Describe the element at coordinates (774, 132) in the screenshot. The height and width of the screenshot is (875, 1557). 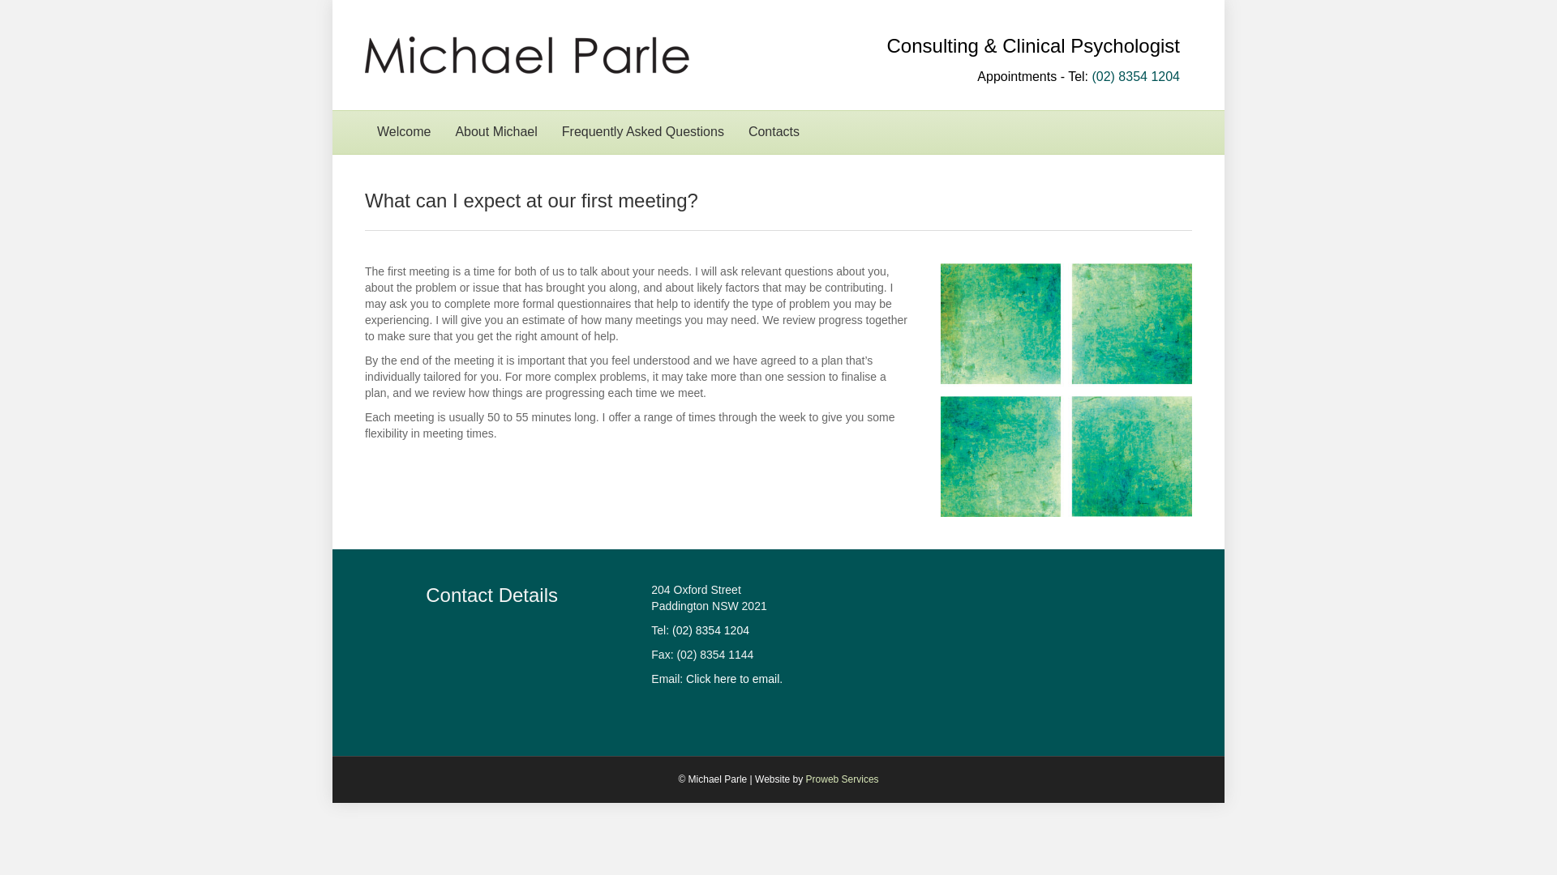
I see `Contacts` at that location.